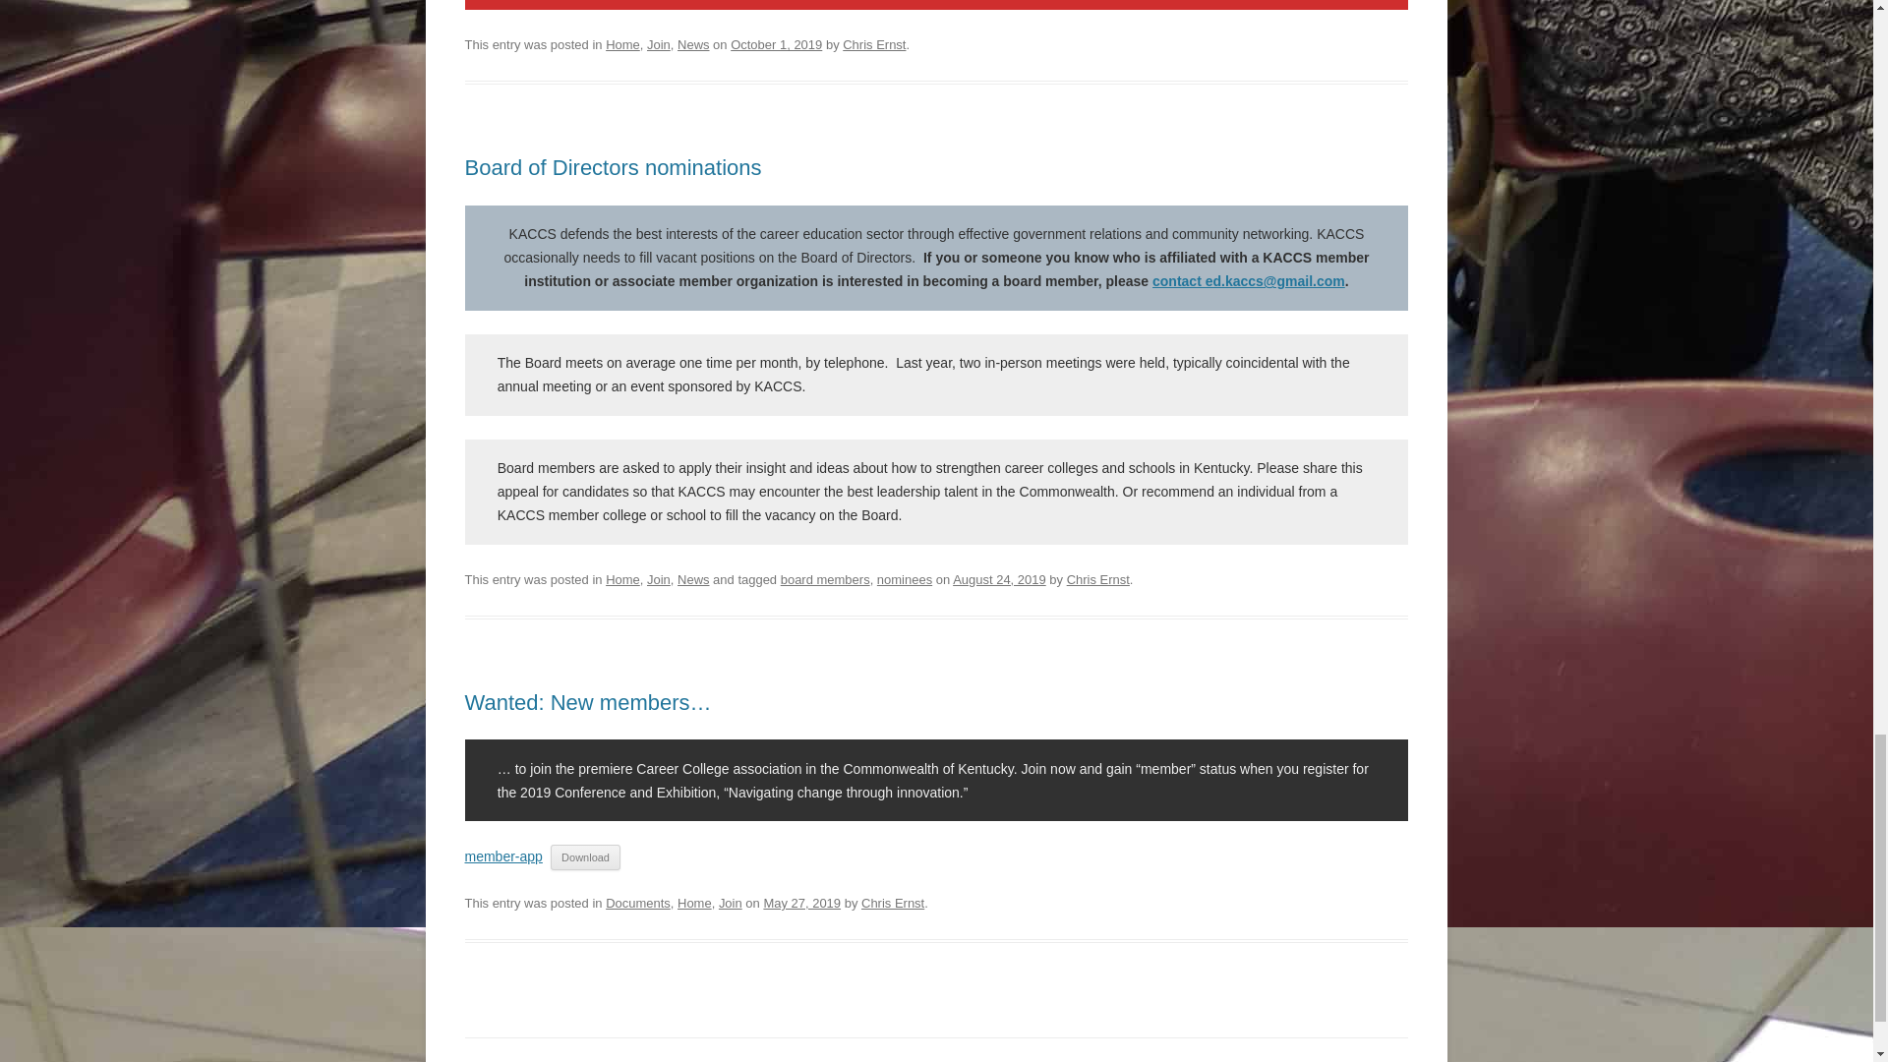 The height and width of the screenshot is (1062, 1888). Describe the element at coordinates (659, 43) in the screenshot. I see `Join` at that location.